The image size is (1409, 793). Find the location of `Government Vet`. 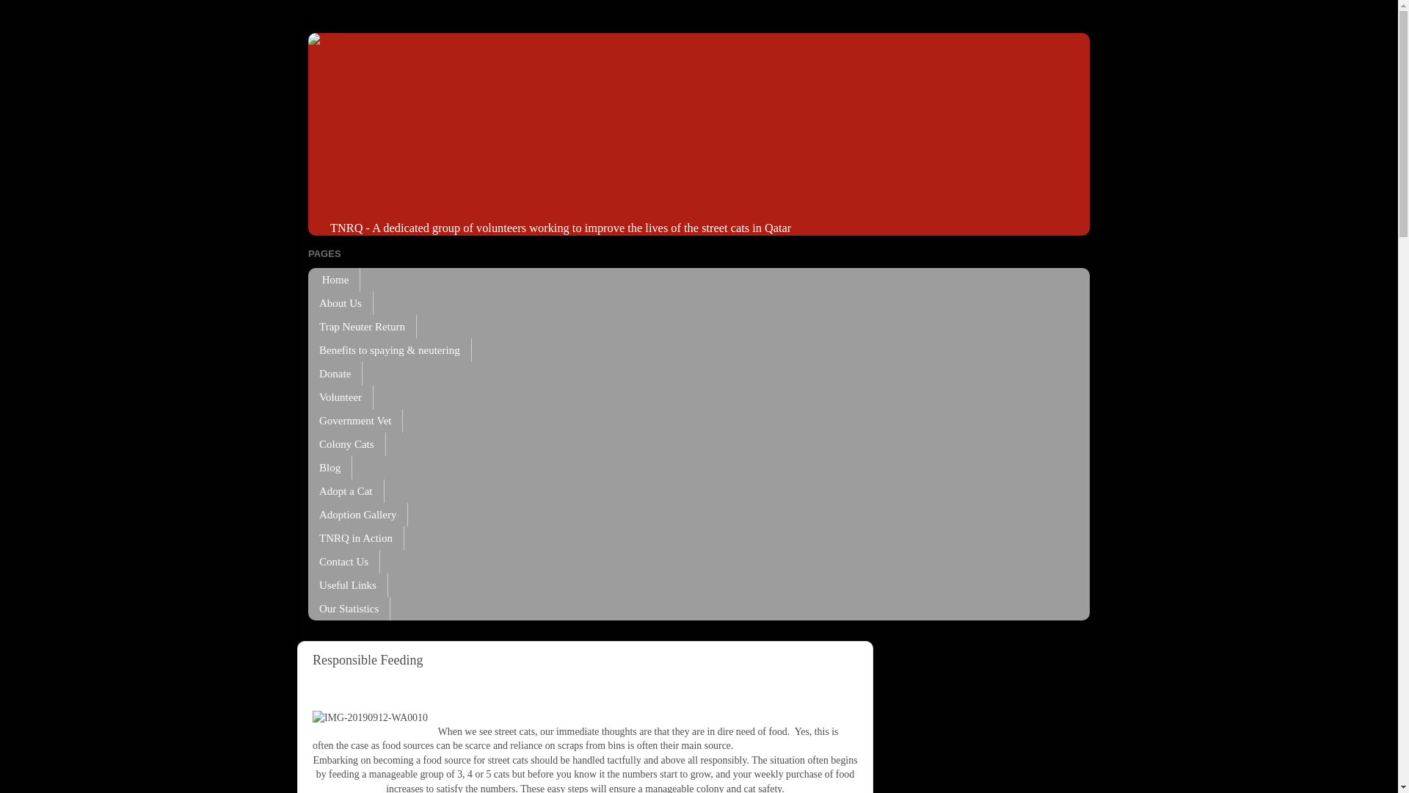

Government Vet is located at coordinates (355, 420).